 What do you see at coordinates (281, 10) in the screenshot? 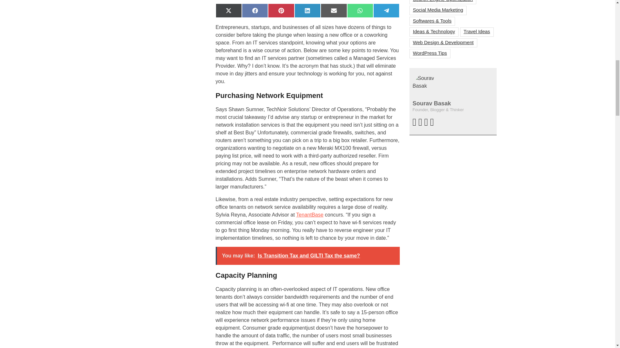
I see `Share on Pinterest` at bounding box center [281, 10].